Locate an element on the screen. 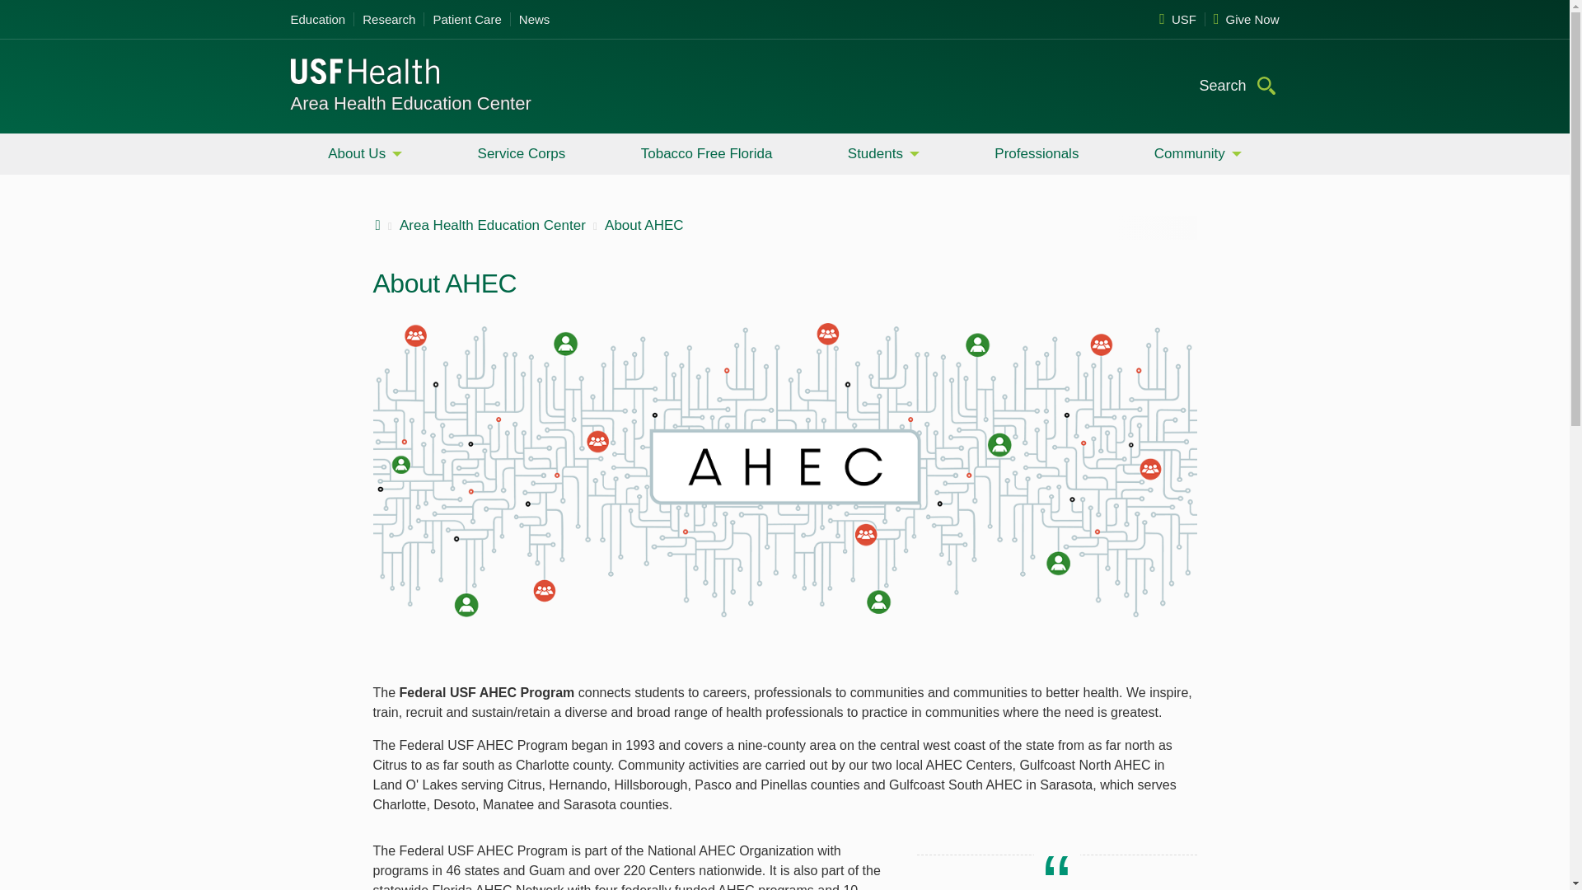 The width and height of the screenshot is (1582, 890). Students is located at coordinates (883, 153).